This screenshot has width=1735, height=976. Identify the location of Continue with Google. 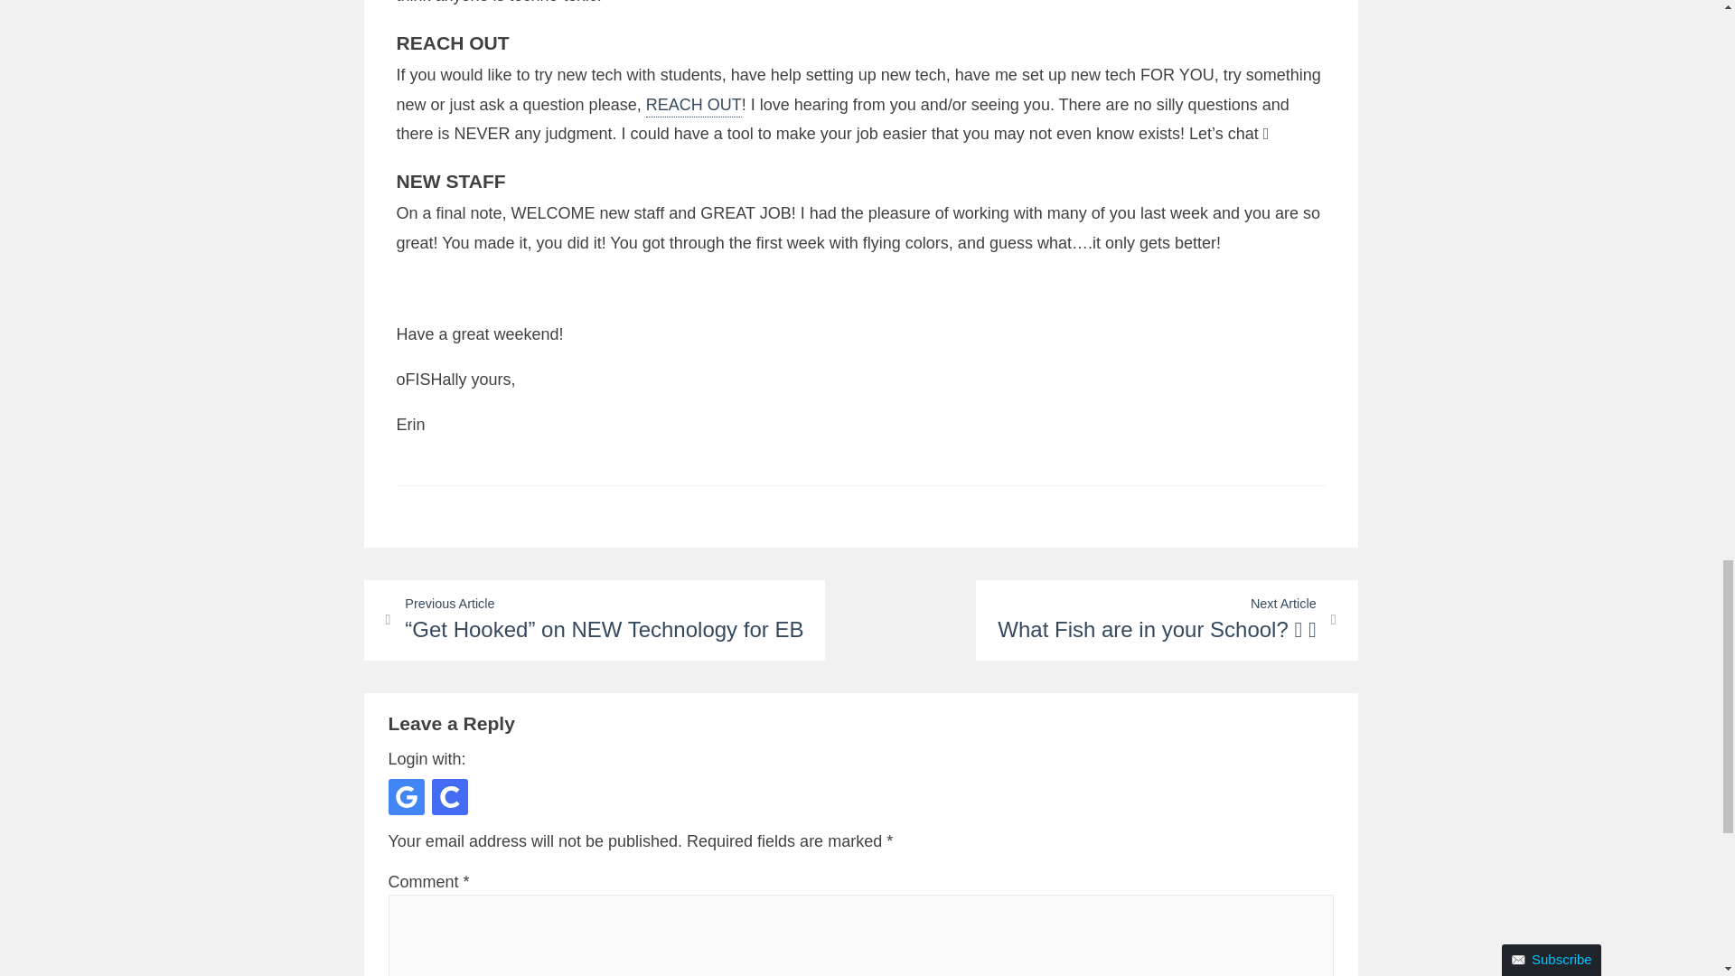
(407, 796).